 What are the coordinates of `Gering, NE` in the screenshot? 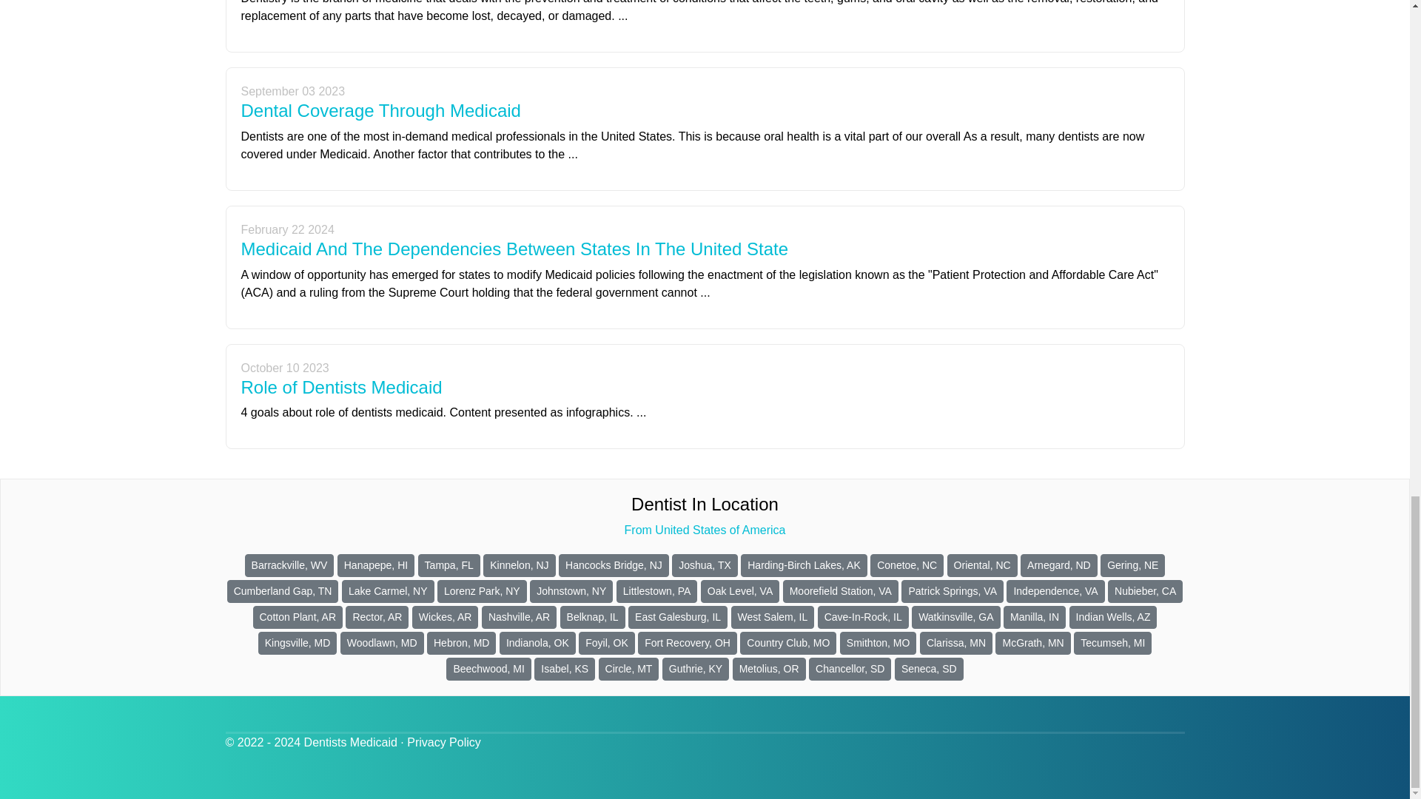 It's located at (1132, 565).